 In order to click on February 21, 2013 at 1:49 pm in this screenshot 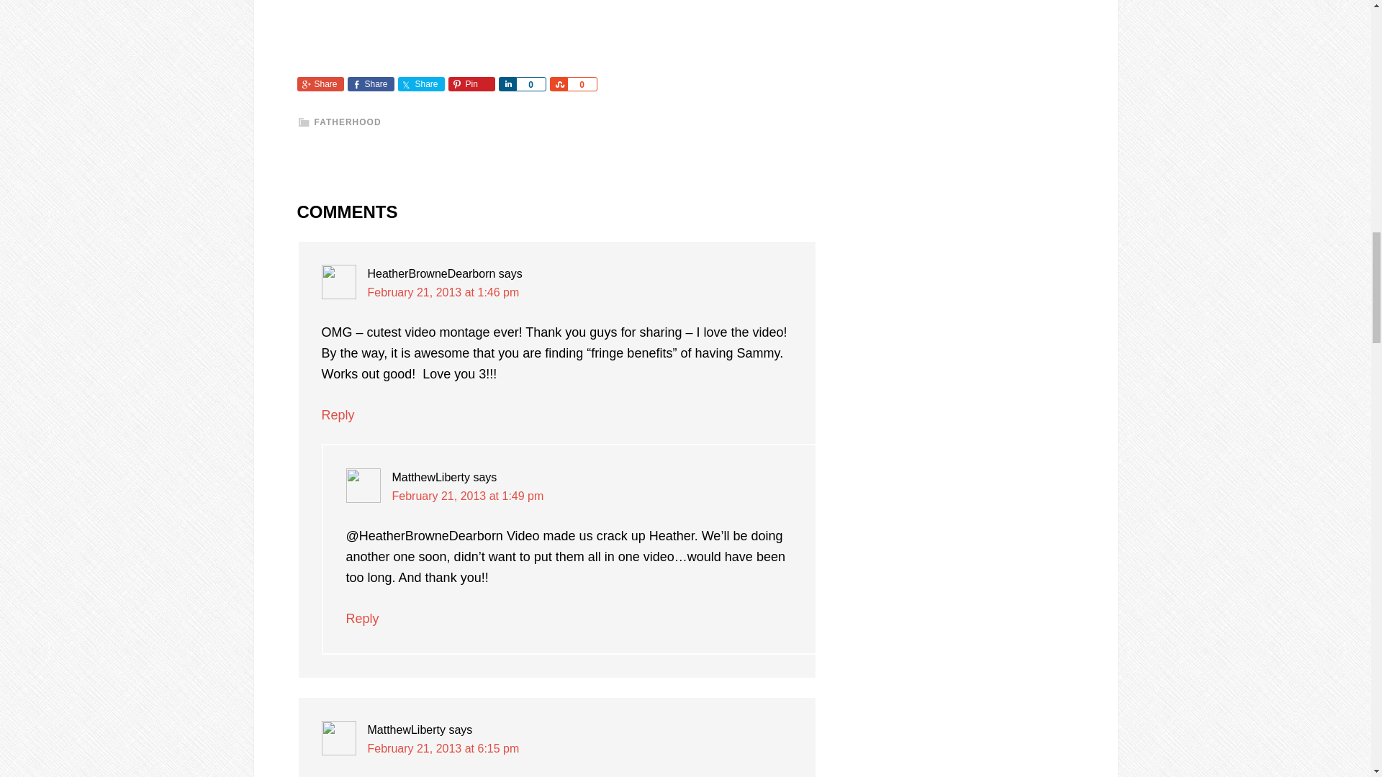, I will do `click(466, 496)`.